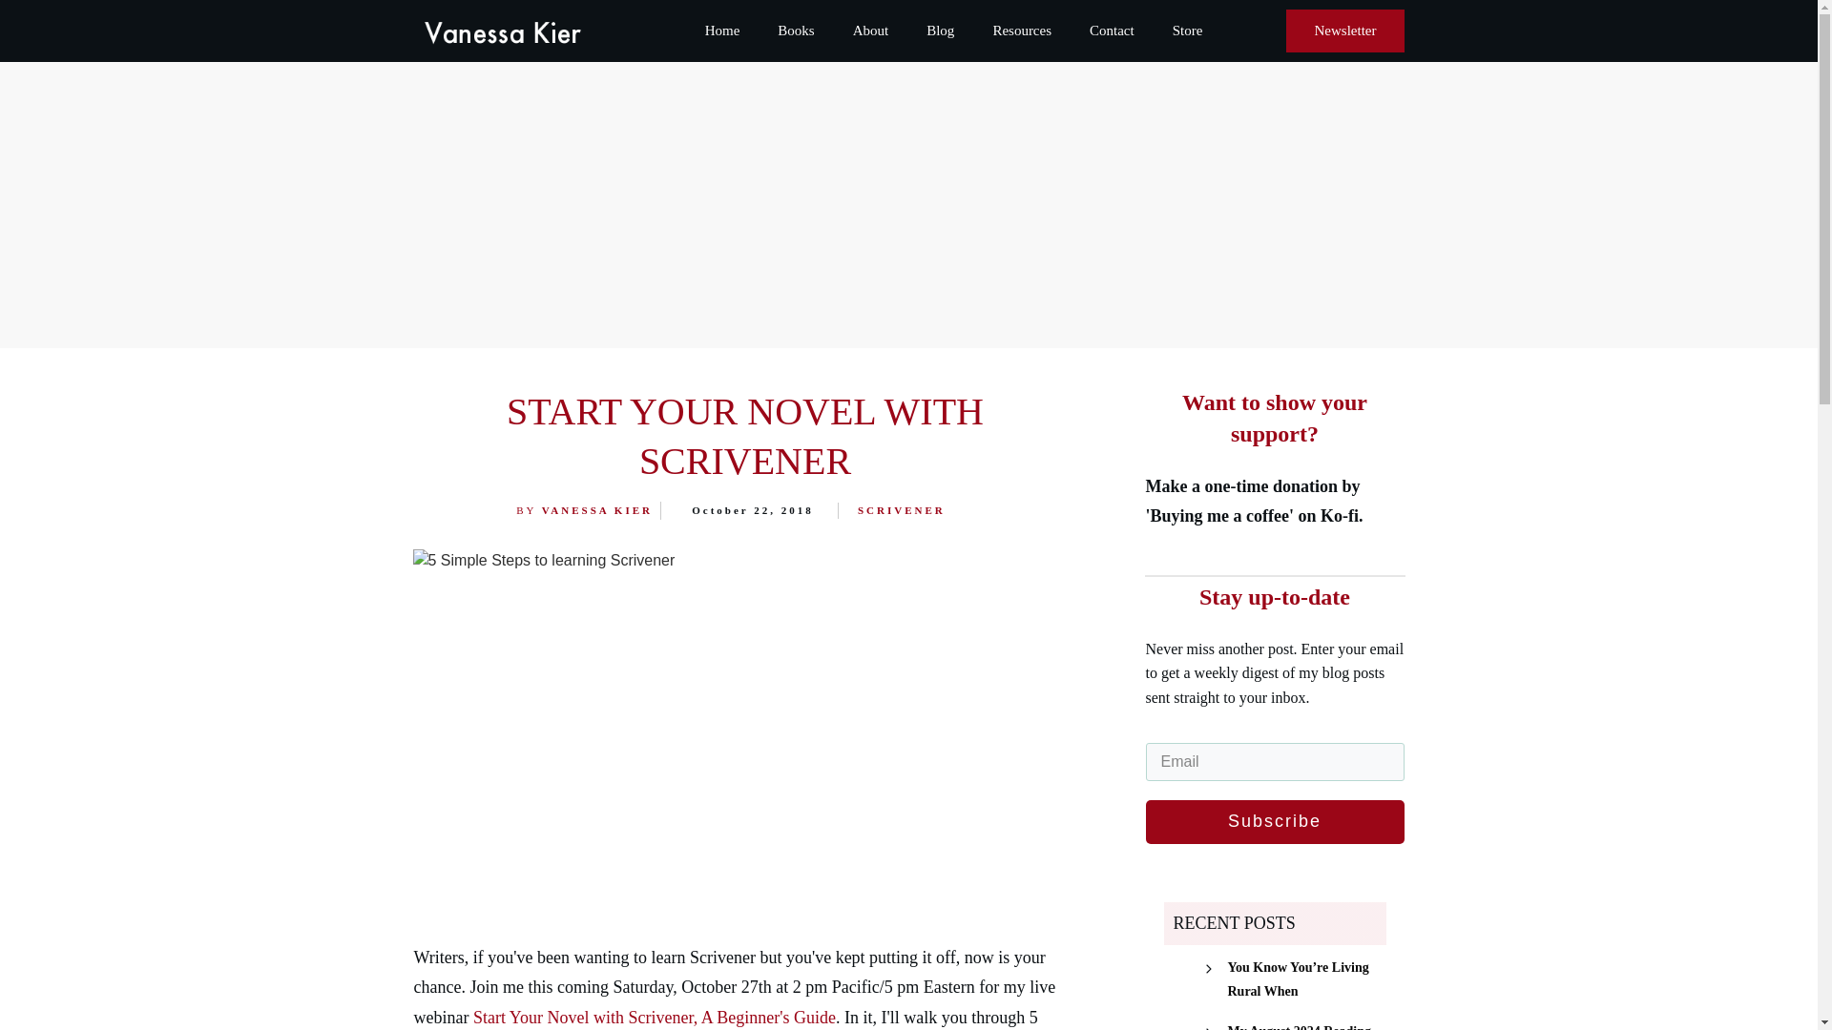  What do you see at coordinates (1345, 31) in the screenshot?
I see `Newsletter` at bounding box center [1345, 31].